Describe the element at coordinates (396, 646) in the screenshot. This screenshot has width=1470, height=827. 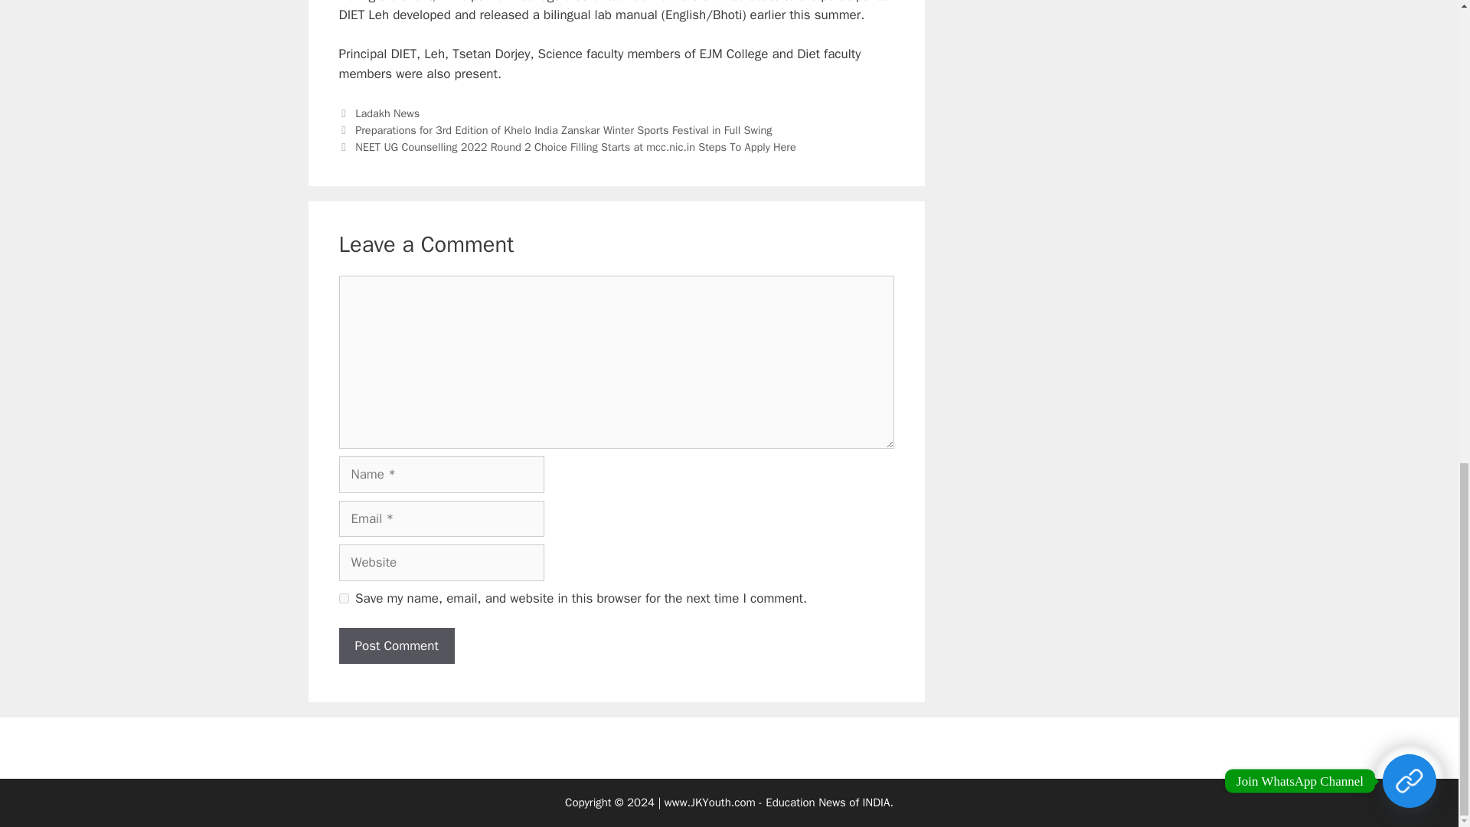
I see `Post Comment` at that location.